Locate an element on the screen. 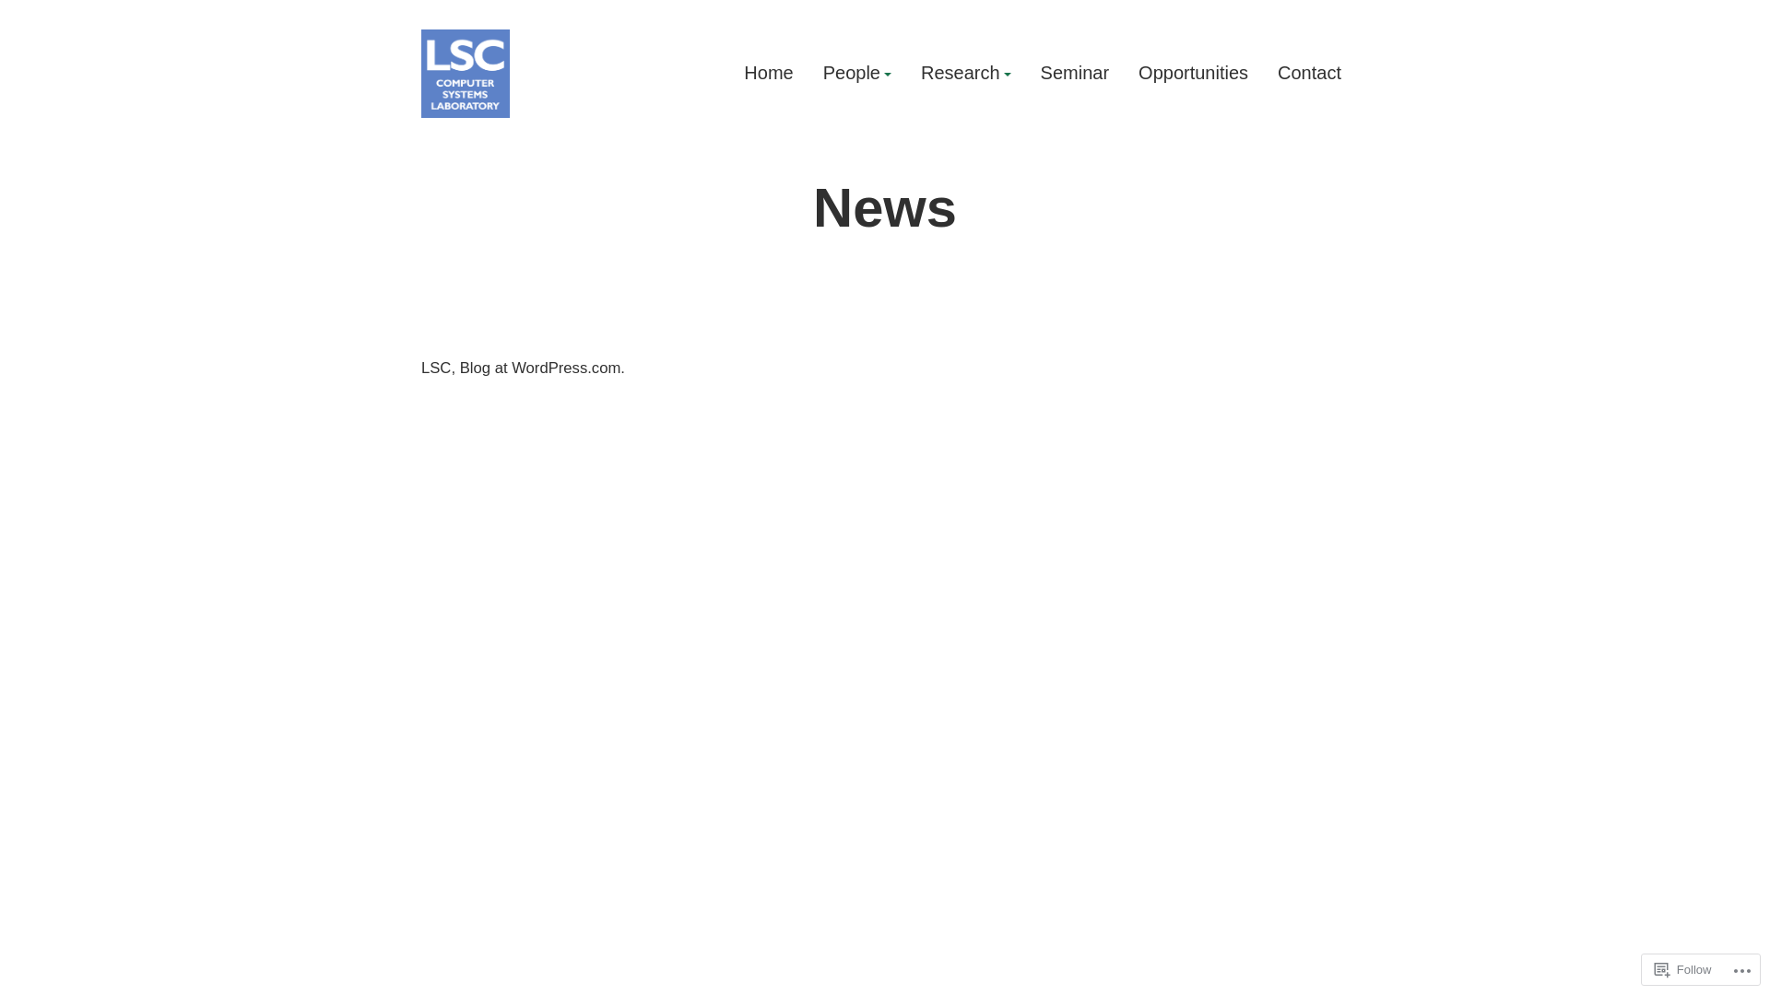 The image size is (1770, 995). People is located at coordinates (857, 74).